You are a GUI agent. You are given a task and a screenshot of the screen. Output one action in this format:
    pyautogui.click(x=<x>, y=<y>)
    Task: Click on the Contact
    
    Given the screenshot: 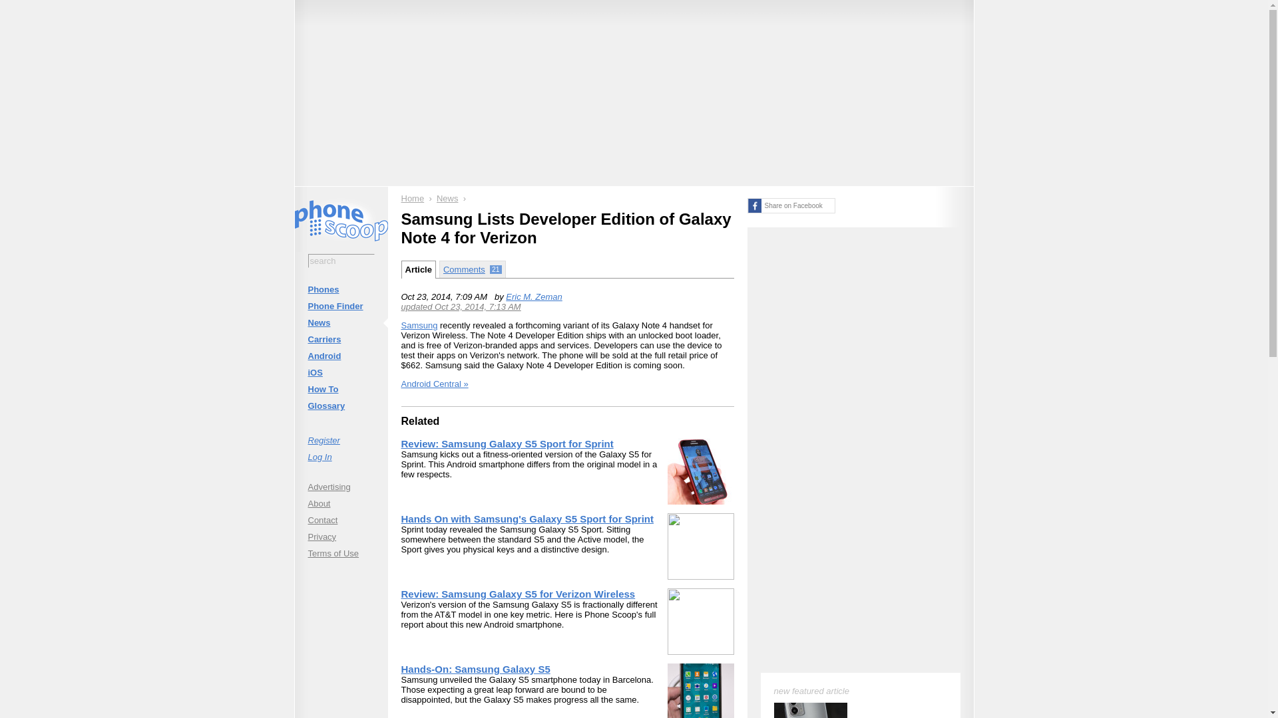 What is the action you would take?
    pyautogui.click(x=340, y=520)
    